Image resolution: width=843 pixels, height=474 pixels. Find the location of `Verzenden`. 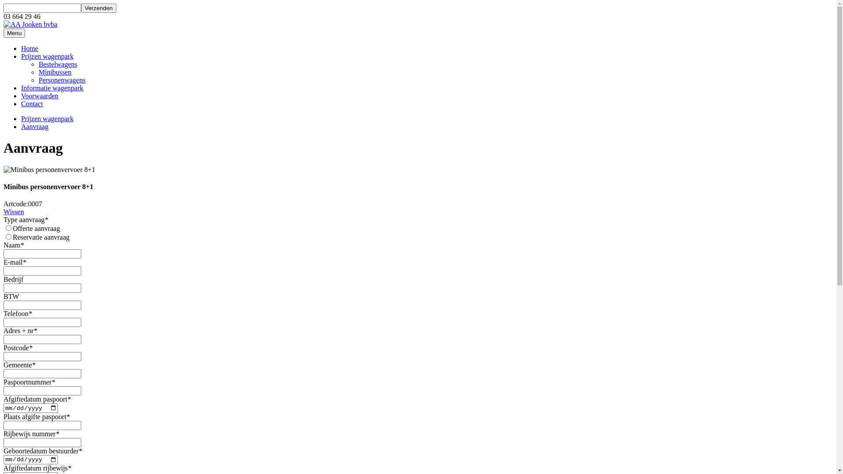

Verzenden is located at coordinates (99, 8).